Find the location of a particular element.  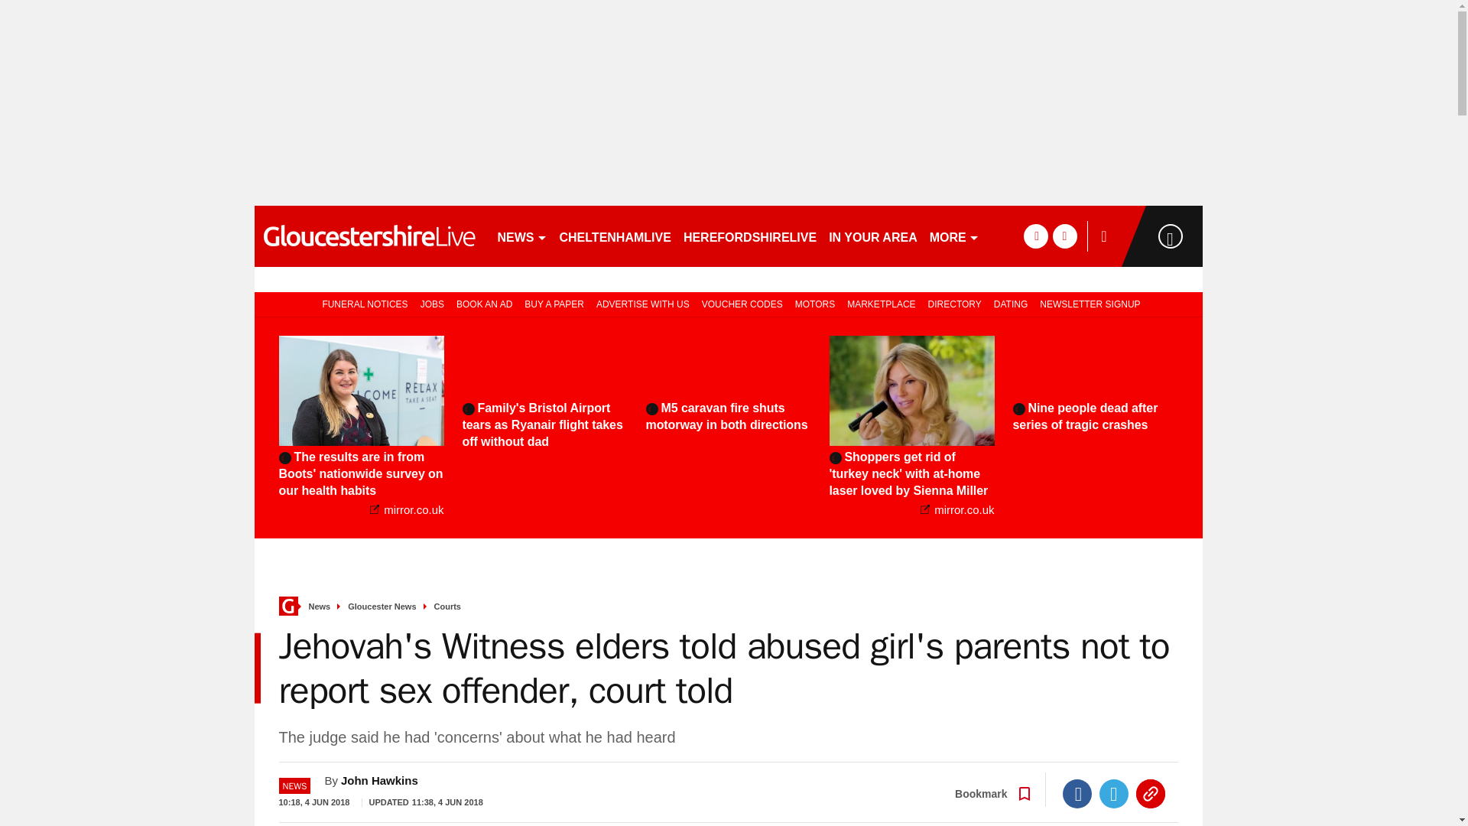

twitter is located at coordinates (1064, 236).